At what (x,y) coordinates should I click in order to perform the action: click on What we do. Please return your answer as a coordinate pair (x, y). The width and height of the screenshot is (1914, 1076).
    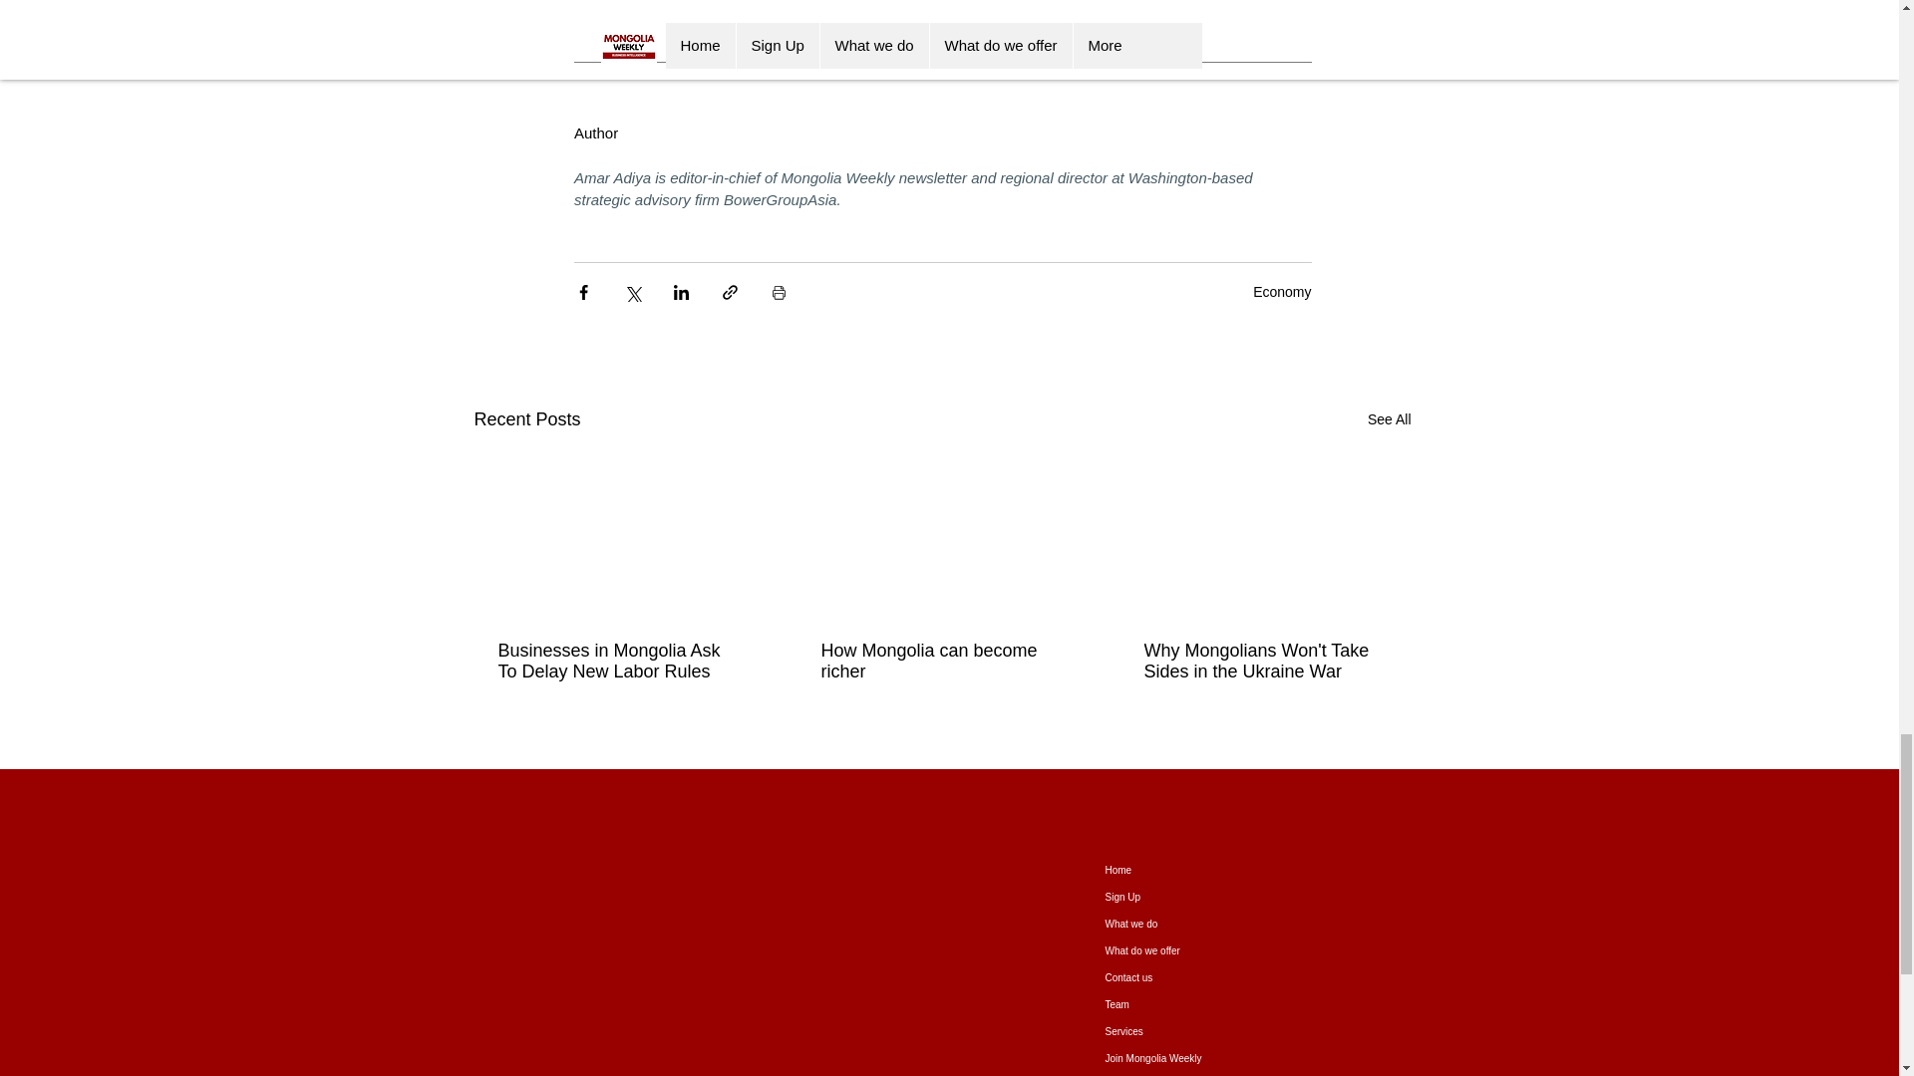
    Looking at the image, I should click on (1180, 923).